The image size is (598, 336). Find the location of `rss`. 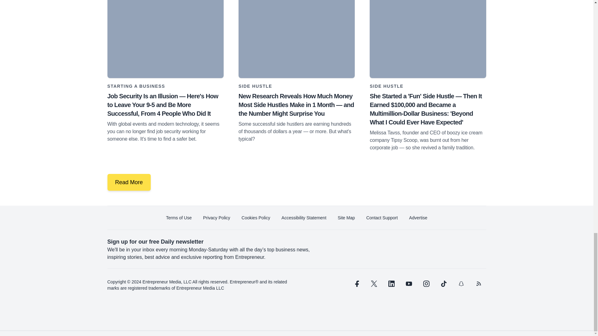

rss is located at coordinates (478, 284).